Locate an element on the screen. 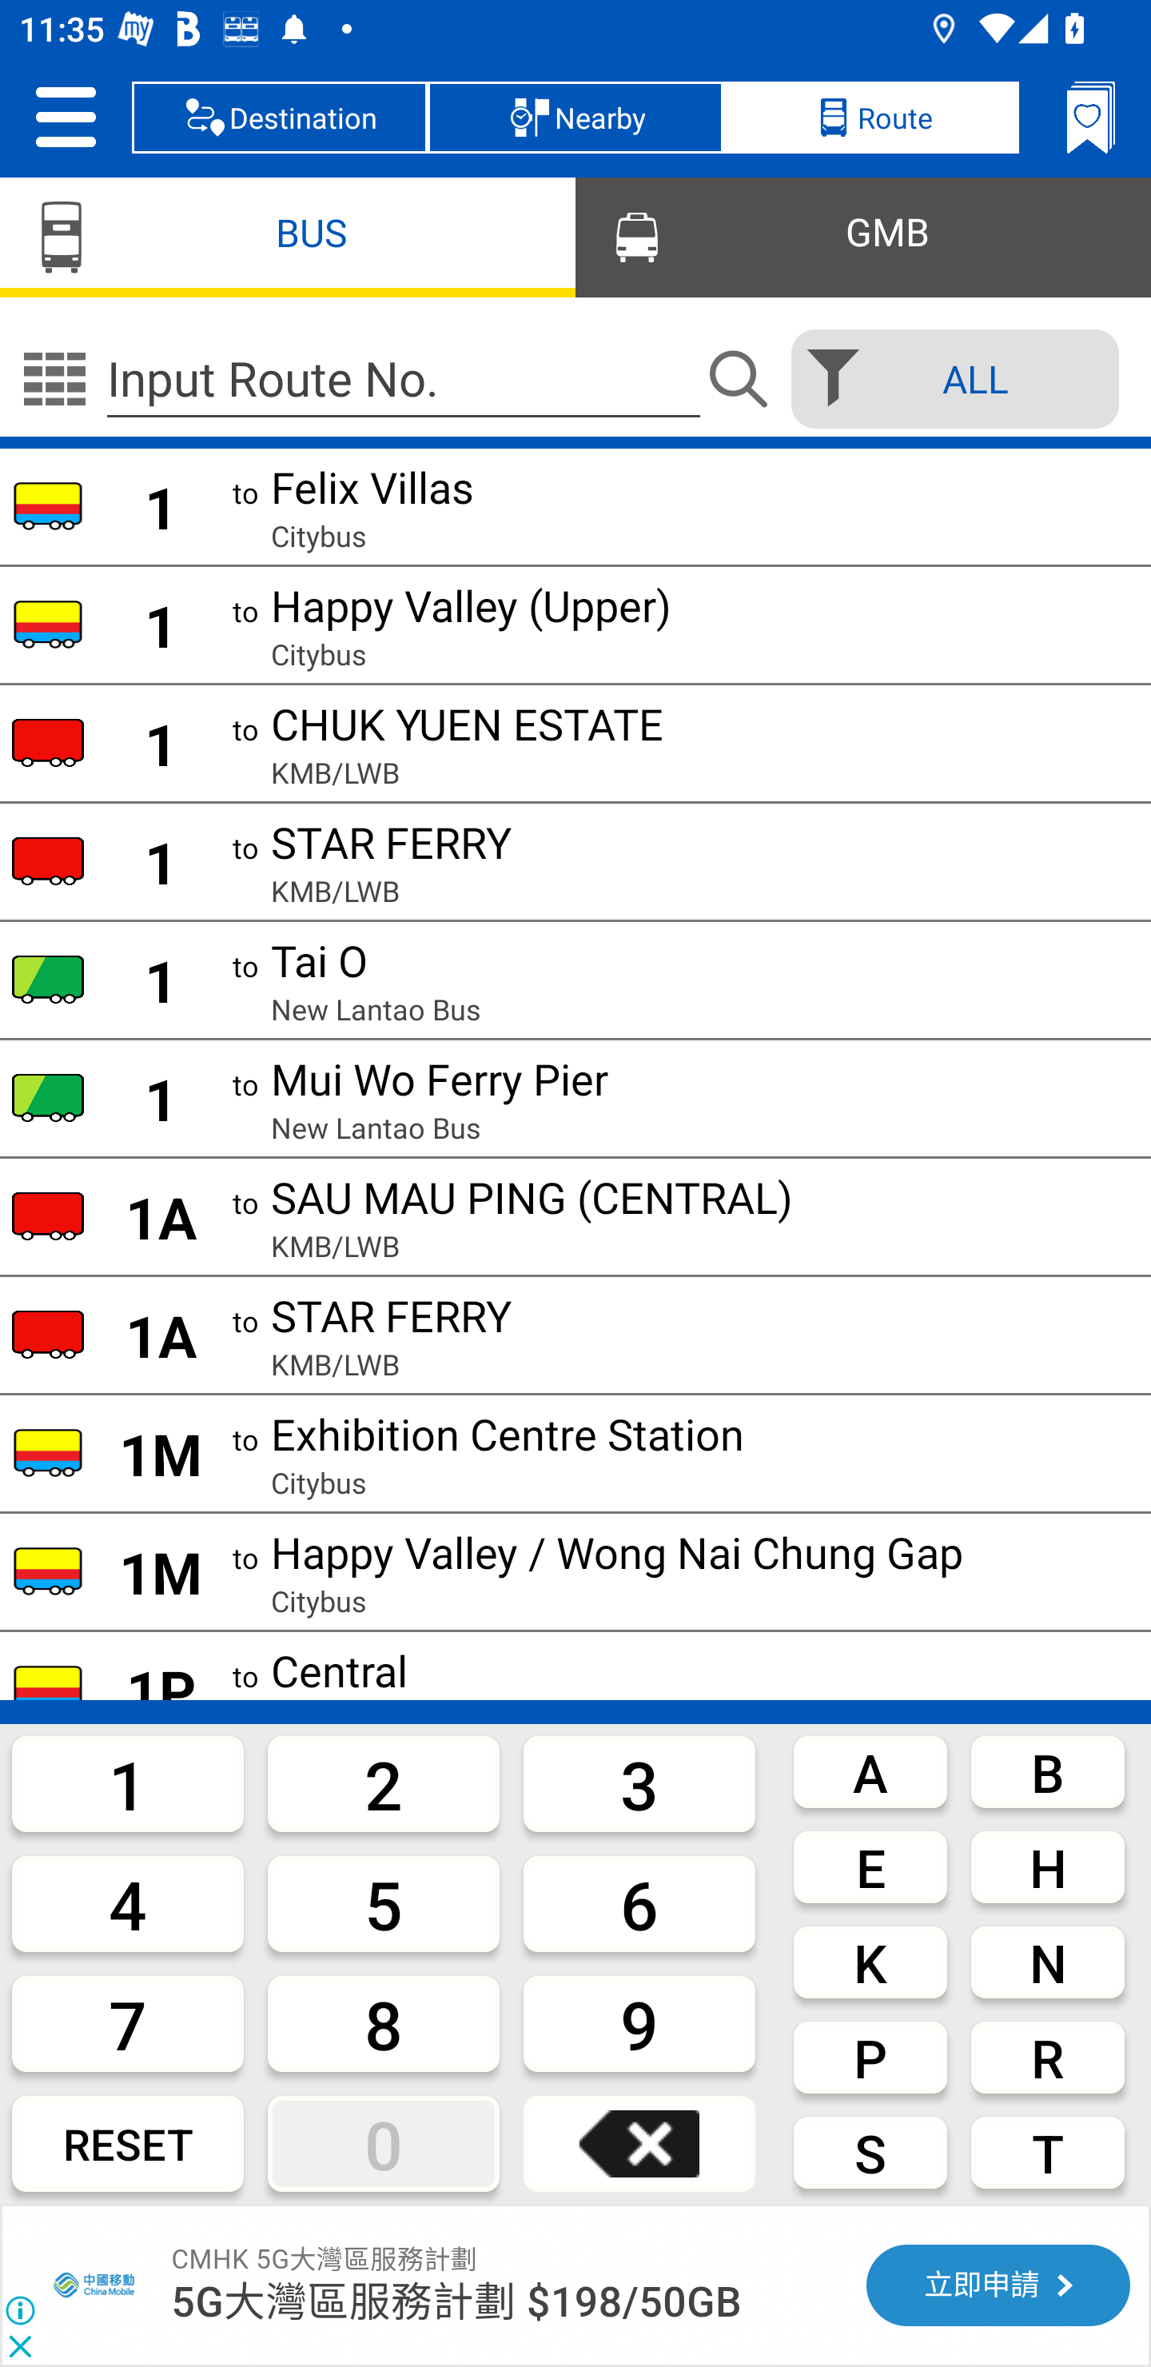 The width and height of the screenshot is (1151, 2367). 9 is located at coordinates (639, 2023).